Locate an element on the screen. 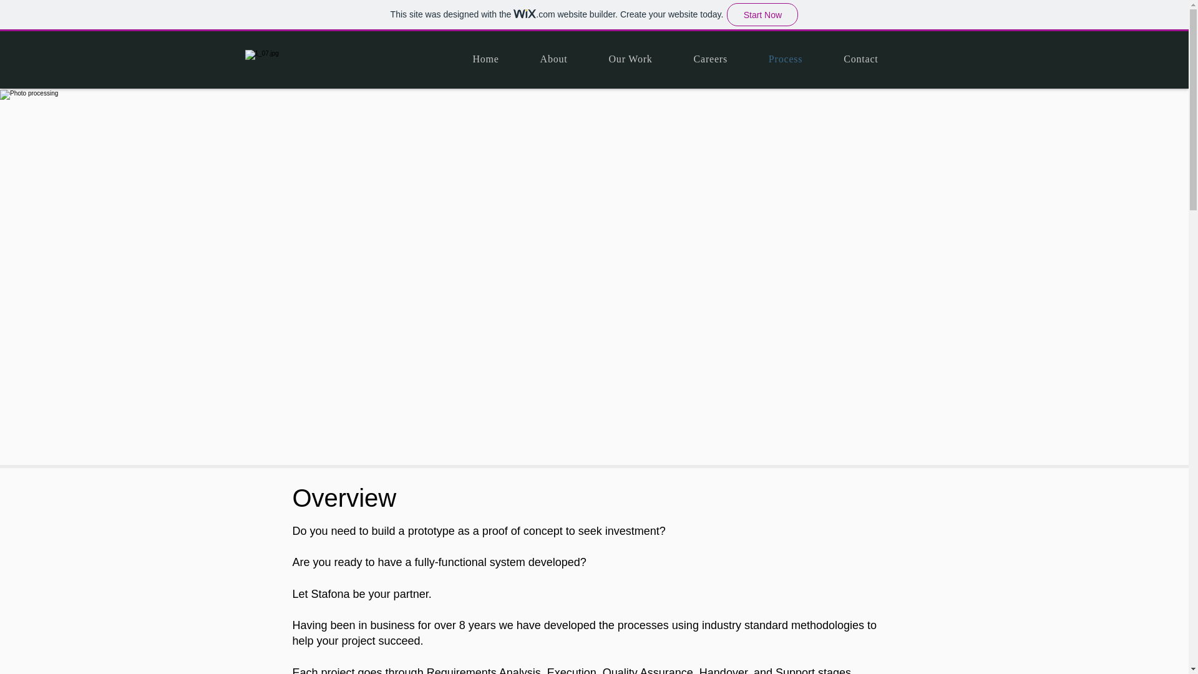 Image resolution: width=1198 pixels, height=674 pixels. Home is located at coordinates (485, 59).